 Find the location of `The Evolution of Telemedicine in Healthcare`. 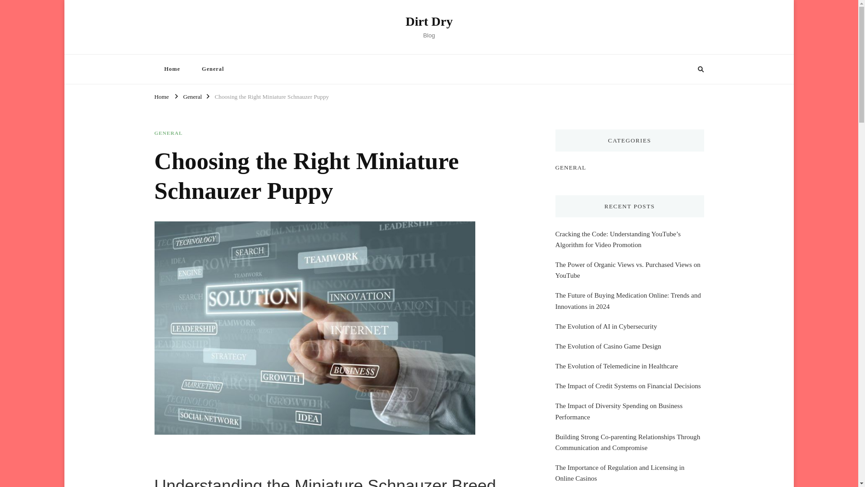

The Evolution of Telemedicine in Healthcare is located at coordinates (616, 366).